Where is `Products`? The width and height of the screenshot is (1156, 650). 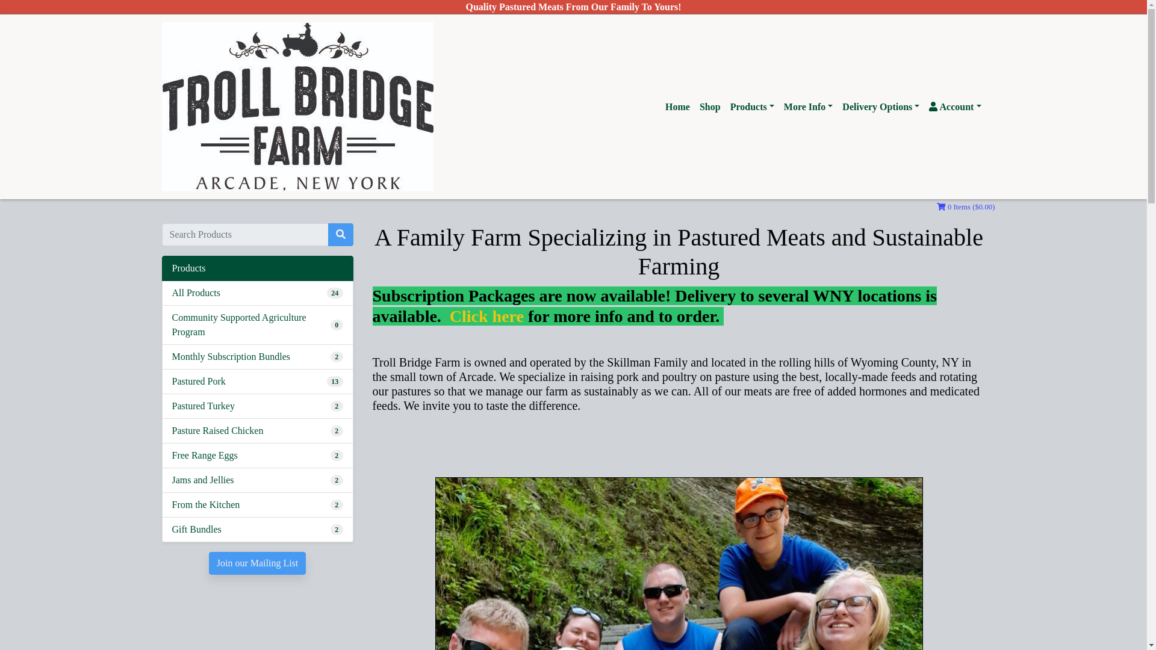 Products is located at coordinates (753, 107).